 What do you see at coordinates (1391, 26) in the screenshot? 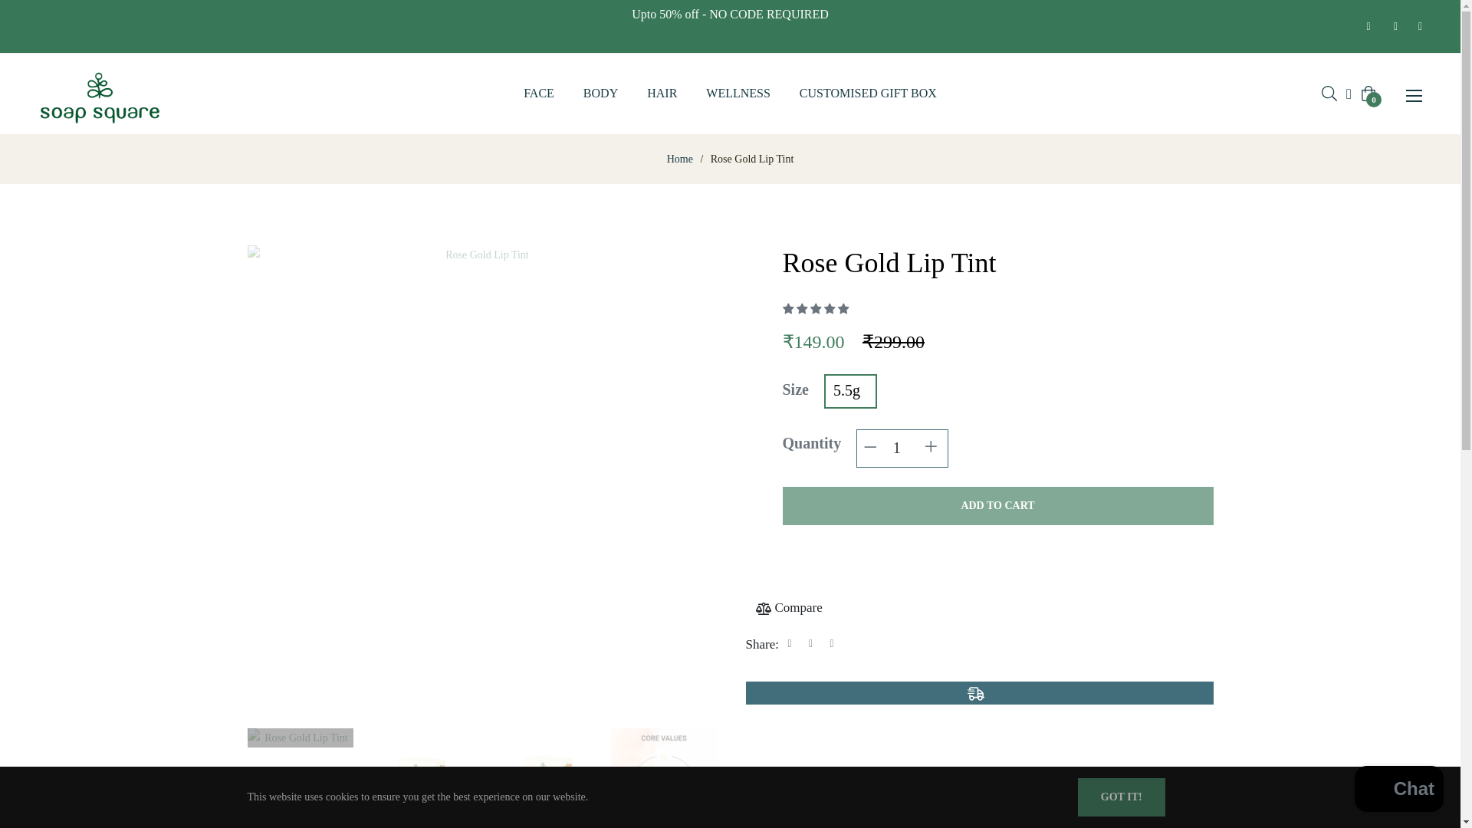
I see `Soapsquare Healthcare Private Limited on Instagram` at bounding box center [1391, 26].